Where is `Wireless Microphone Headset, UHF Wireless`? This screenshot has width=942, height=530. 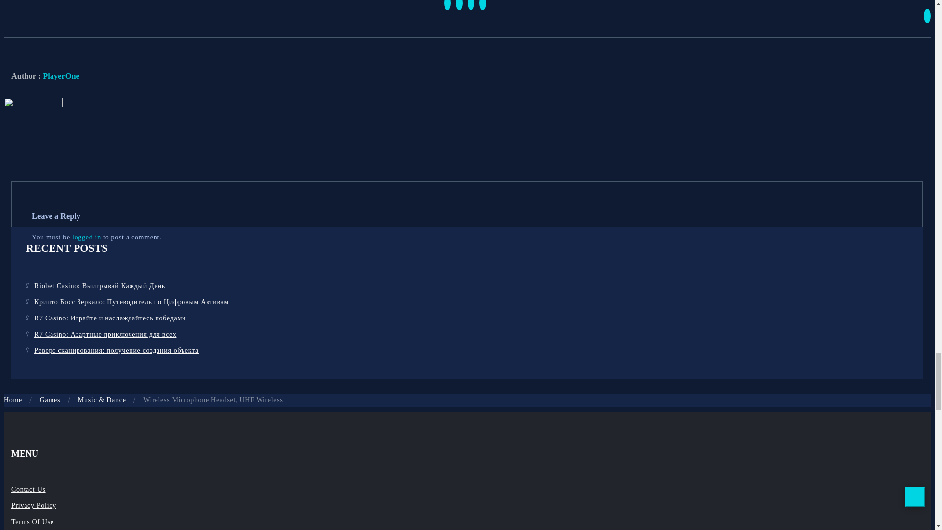 Wireless Microphone Headset, UHF Wireless is located at coordinates (213, 399).